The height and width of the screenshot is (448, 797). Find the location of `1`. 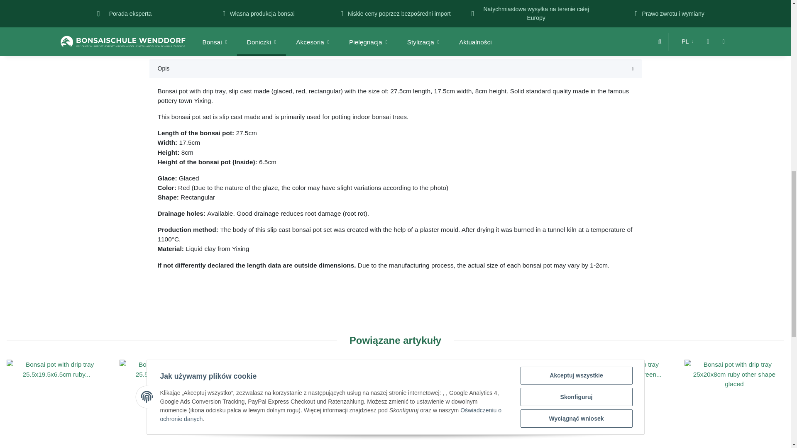

1 is located at coordinates (536, 32).